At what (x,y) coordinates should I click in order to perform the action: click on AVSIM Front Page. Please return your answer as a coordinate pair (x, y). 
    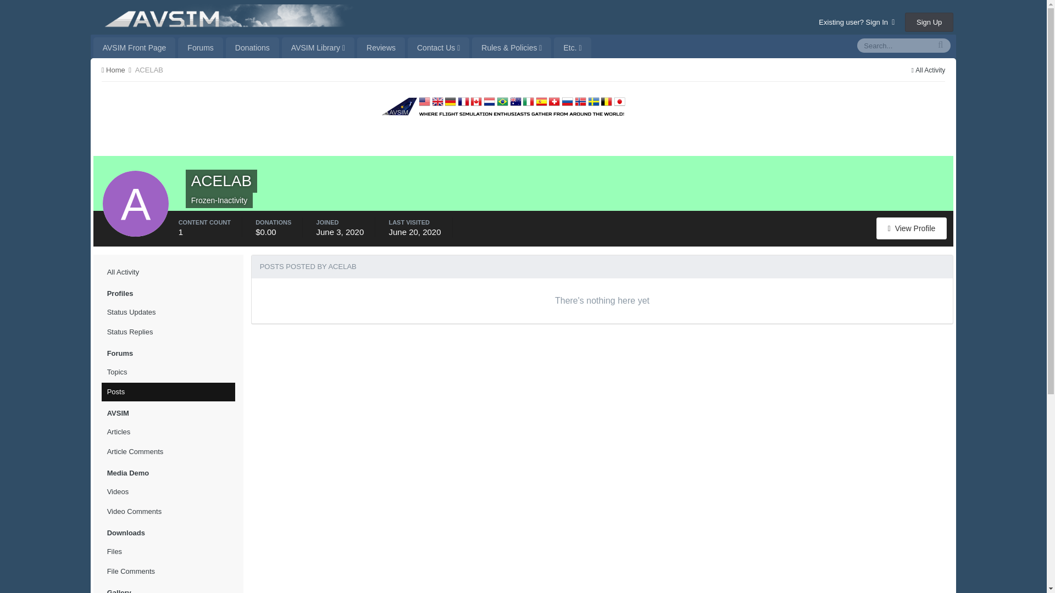
    Looking at the image, I should click on (135, 47).